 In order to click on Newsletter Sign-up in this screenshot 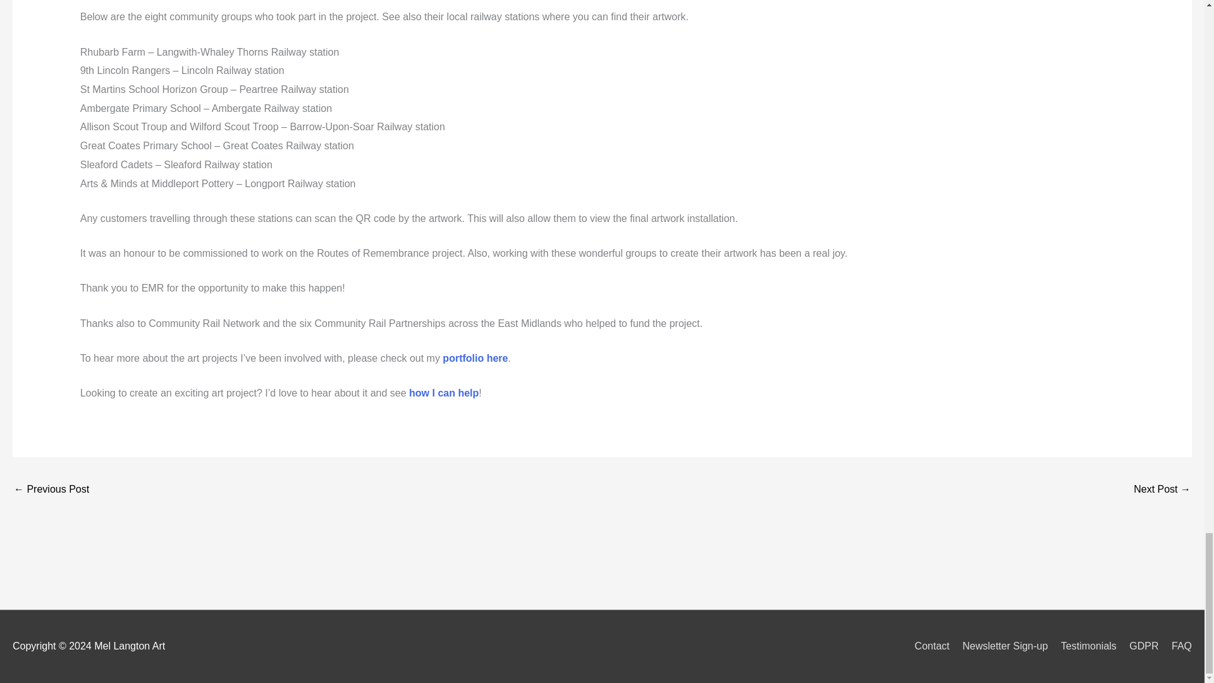, I will do `click(999, 646)`.